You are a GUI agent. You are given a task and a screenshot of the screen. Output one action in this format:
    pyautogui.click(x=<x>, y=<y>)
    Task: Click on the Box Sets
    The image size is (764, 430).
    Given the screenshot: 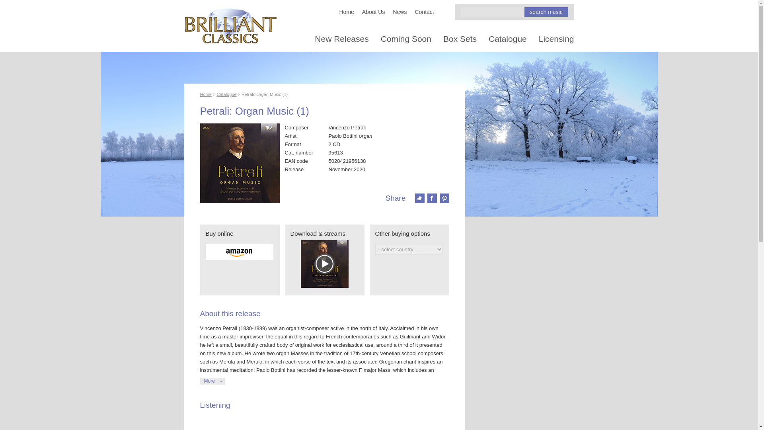 What is the action you would take?
    pyautogui.click(x=460, y=39)
    